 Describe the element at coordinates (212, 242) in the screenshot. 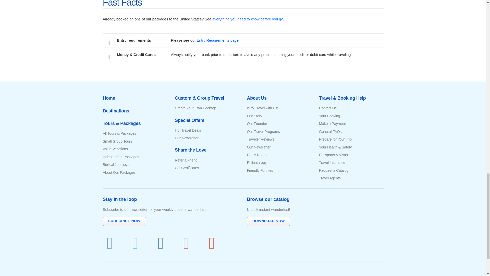

I see `Friendly Planet on Yelp` at that location.